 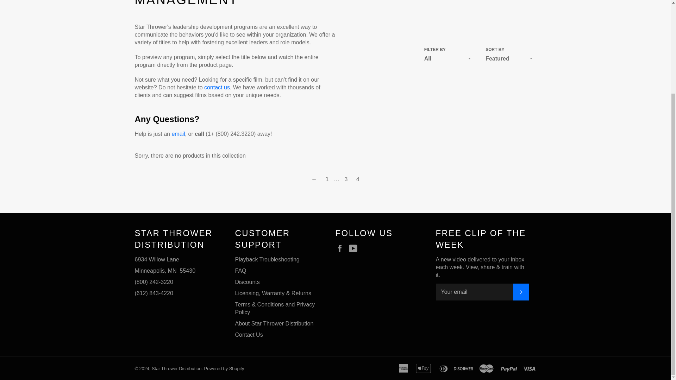 I want to click on 1, so click(x=327, y=179).